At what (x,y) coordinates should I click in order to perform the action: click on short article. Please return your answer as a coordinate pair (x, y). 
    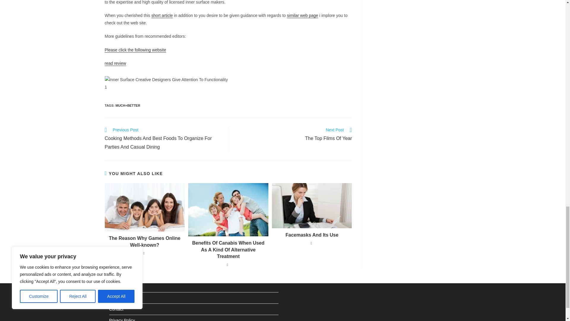
    Looking at the image, I should click on (162, 15).